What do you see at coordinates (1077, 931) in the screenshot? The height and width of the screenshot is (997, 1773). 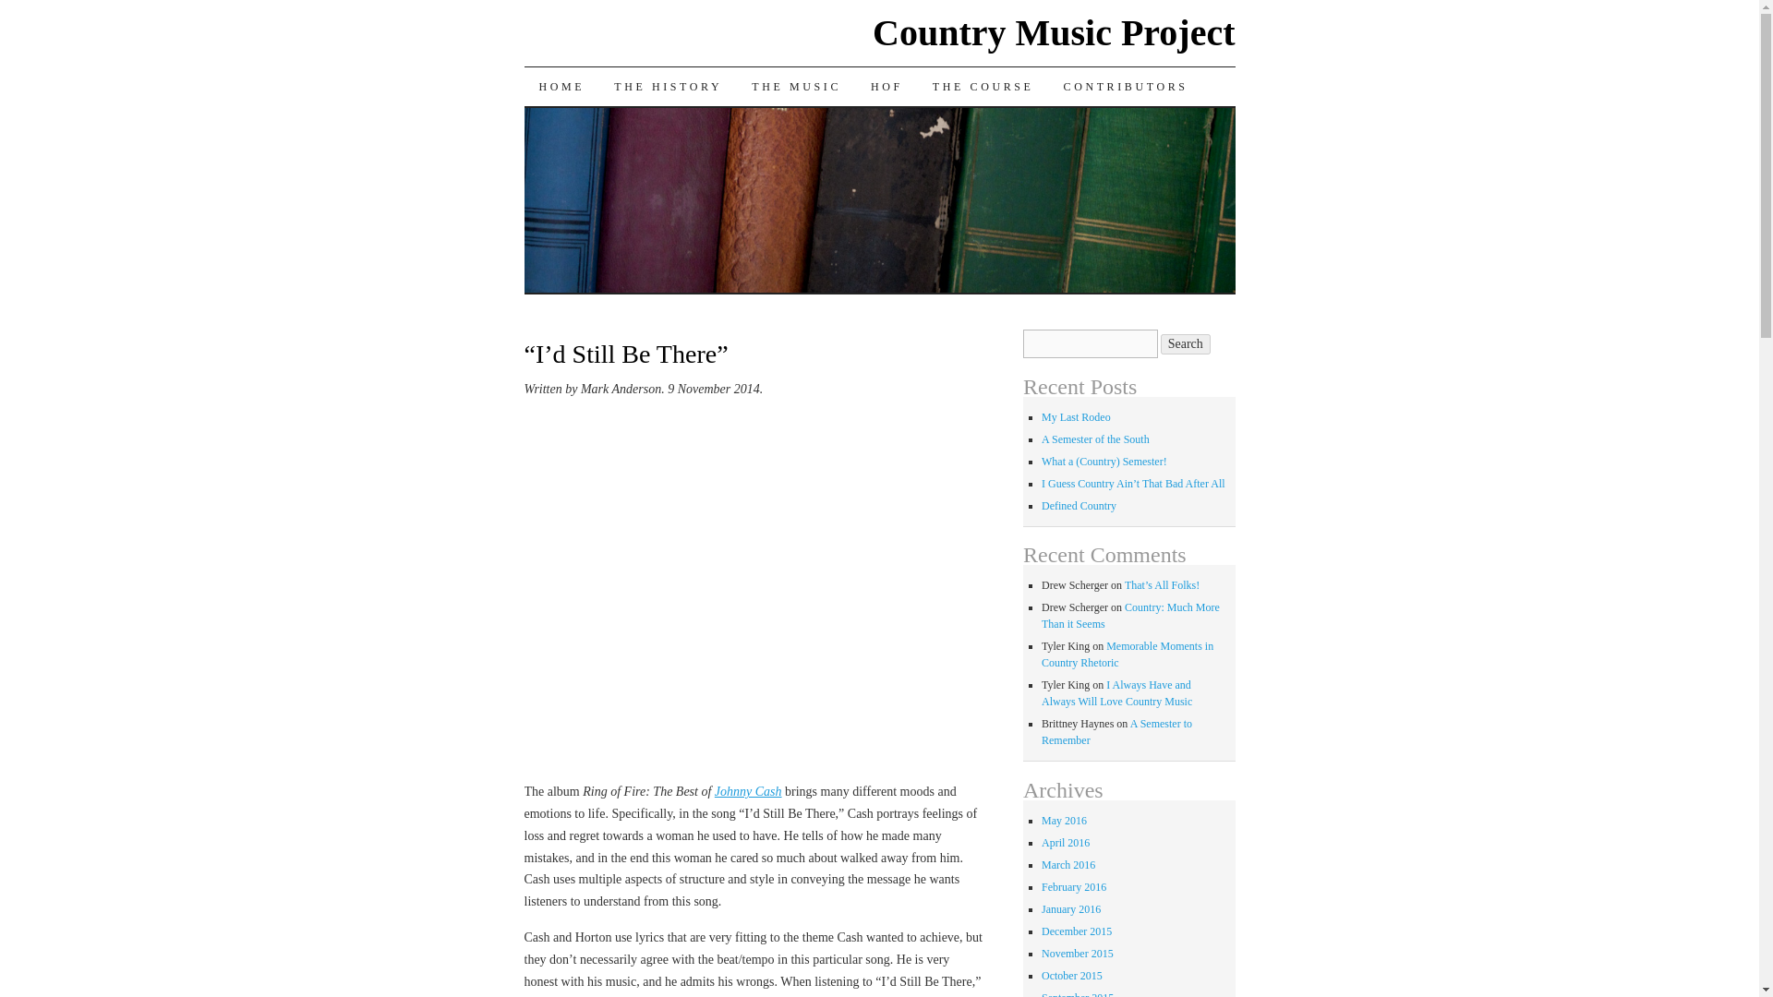 I see `December 2015` at bounding box center [1077, 931].